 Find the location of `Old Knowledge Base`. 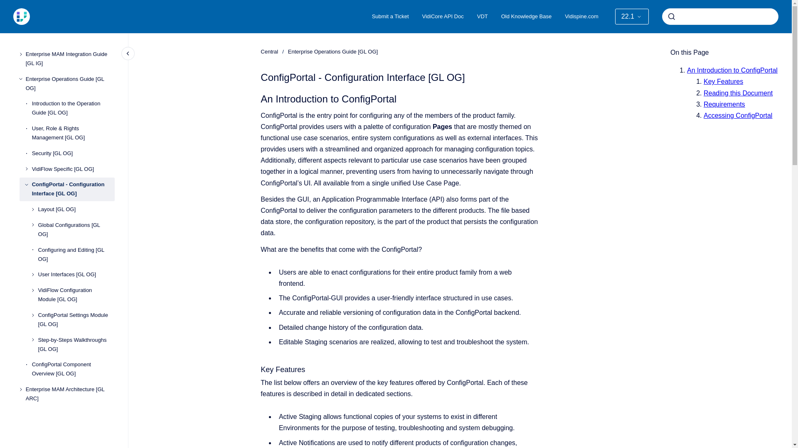

Old Knowledge Base is located at coordinates (526, 17).